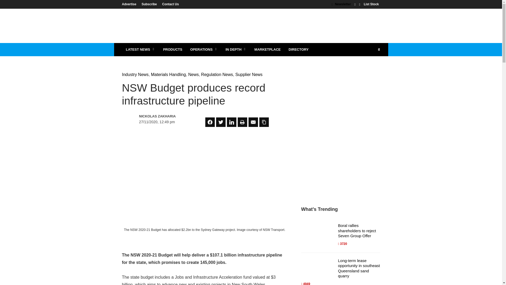  What do you see at coordinates (168, 74) in the screenshot?
I see `Materials Handling` at bounding box center [168, 74].